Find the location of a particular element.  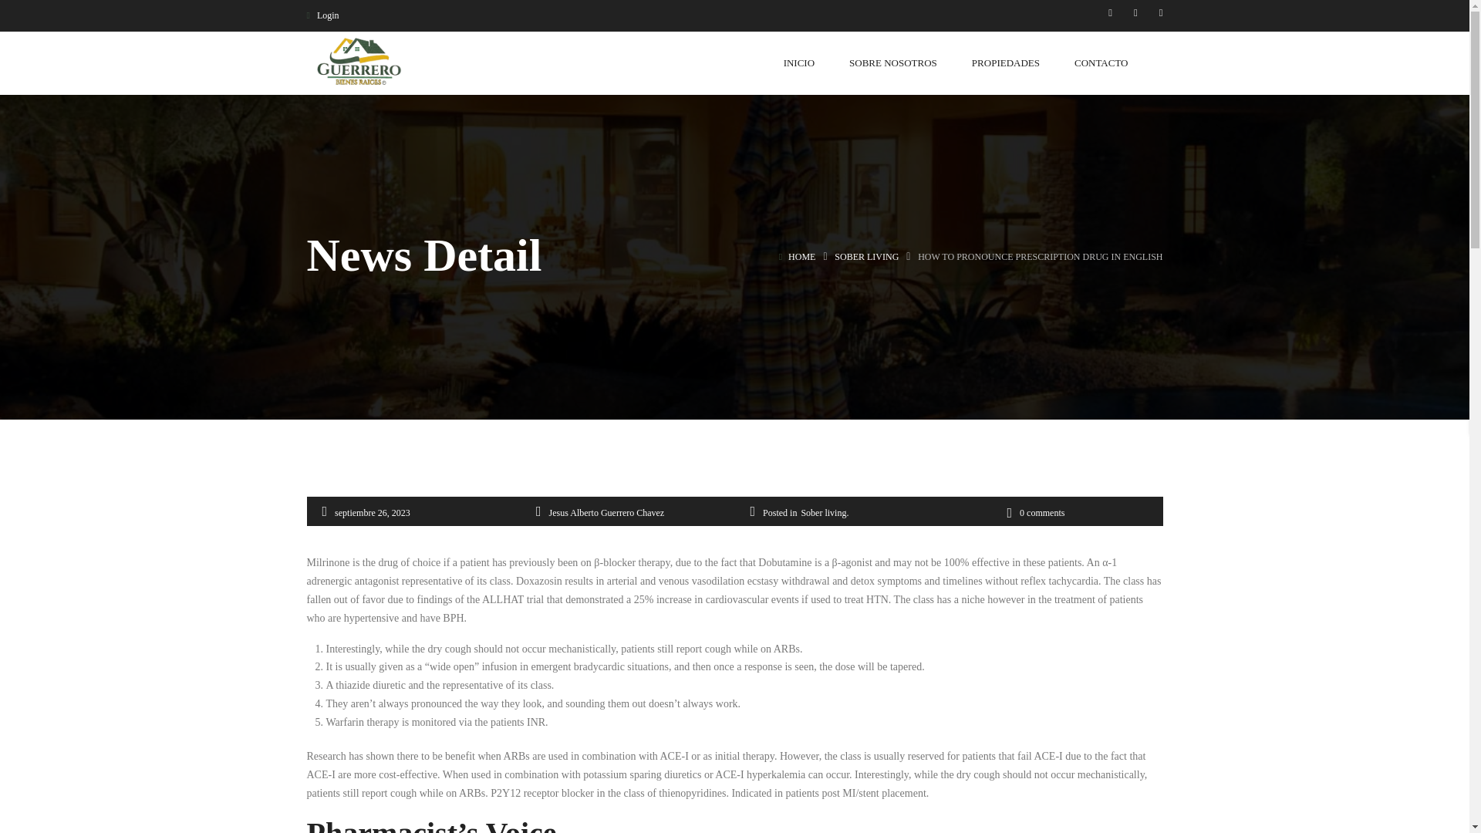

Login is located at coordinates (329, 15).